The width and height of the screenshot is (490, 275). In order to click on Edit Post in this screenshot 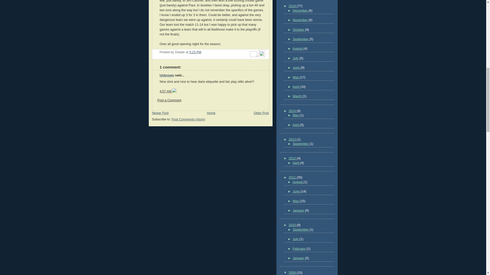, I will do `click(261, 55)`.